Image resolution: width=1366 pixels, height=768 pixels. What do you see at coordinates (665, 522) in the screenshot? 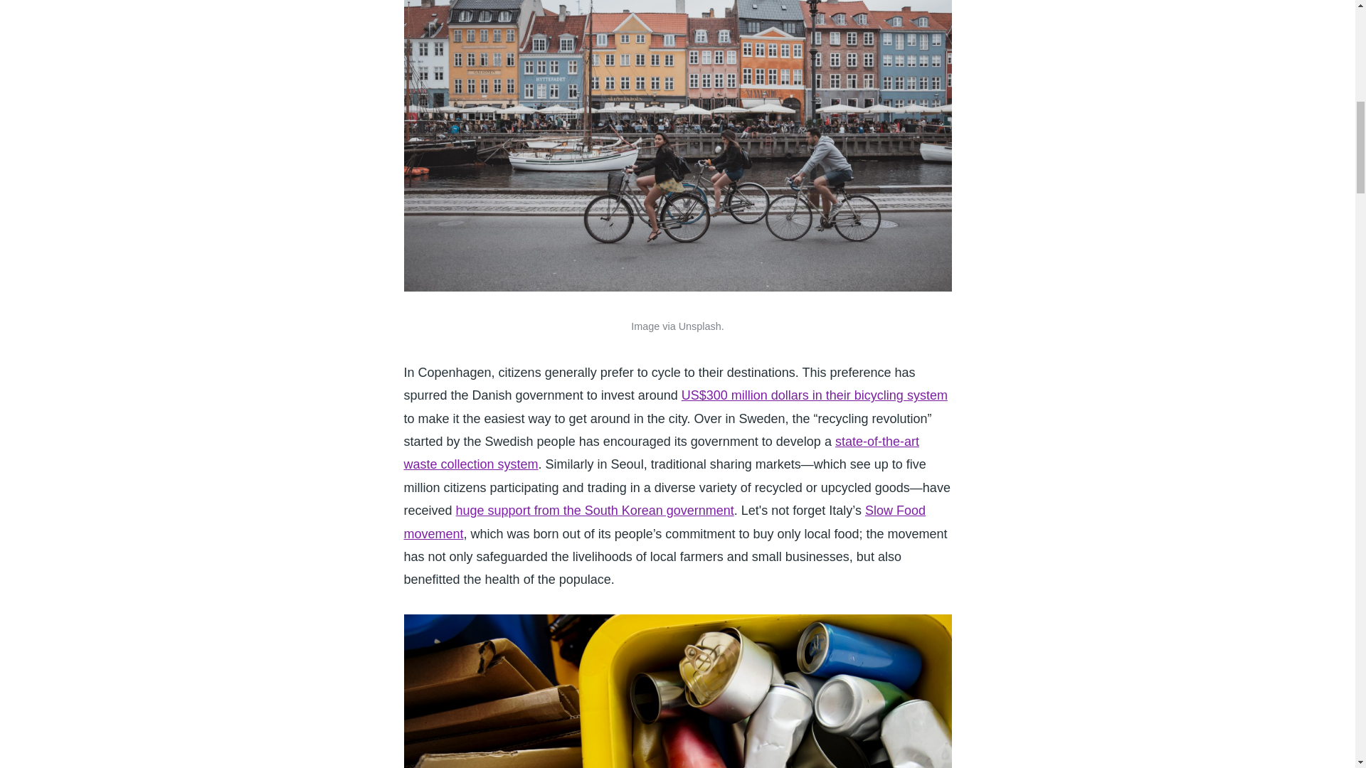
I see `Slow Food movement` at bounding box center [665, 522].